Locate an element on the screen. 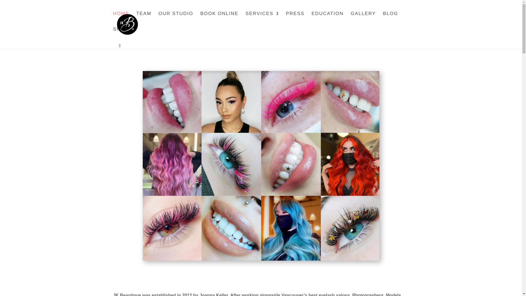  BLOG is located at coordinates (390, 20).